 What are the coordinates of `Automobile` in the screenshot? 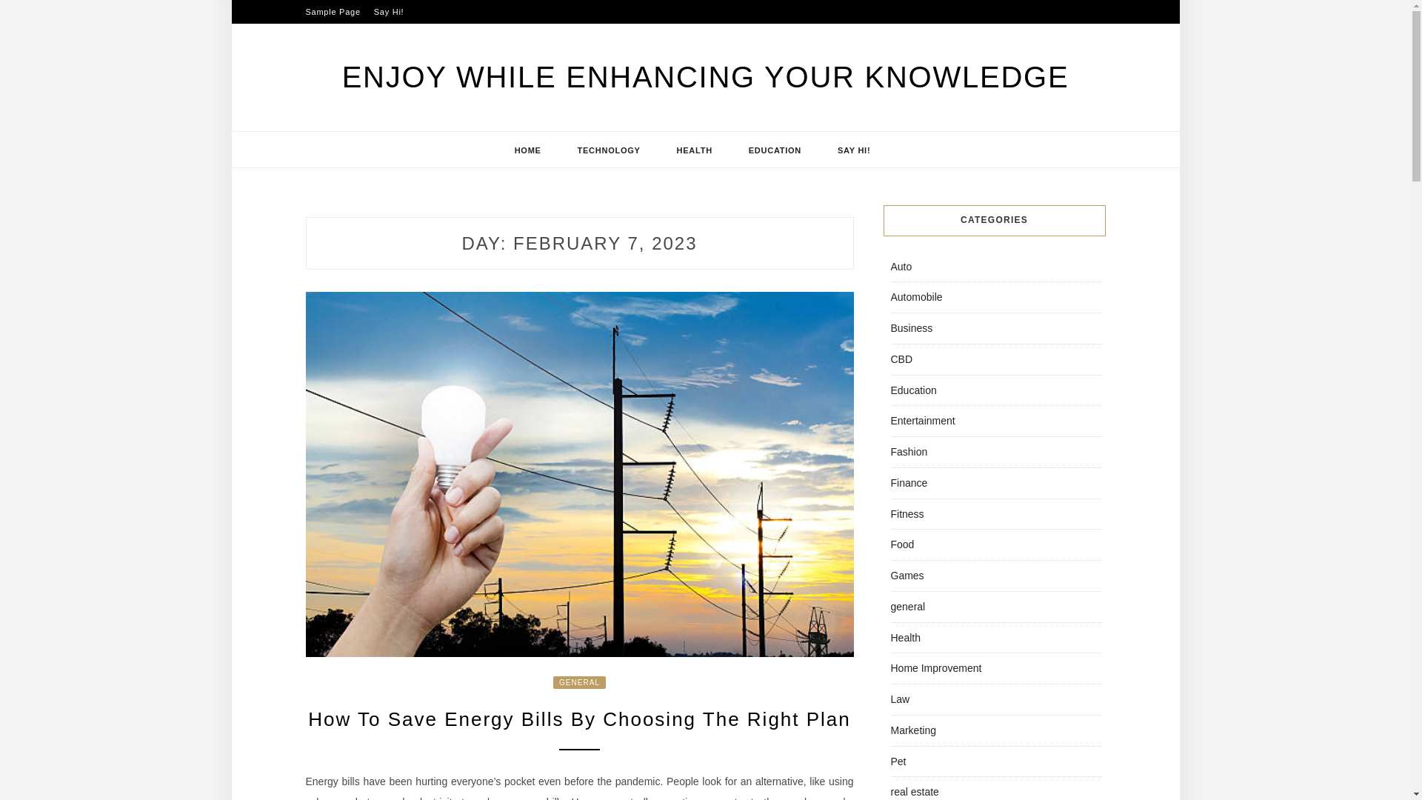 It's located at (915, 297).